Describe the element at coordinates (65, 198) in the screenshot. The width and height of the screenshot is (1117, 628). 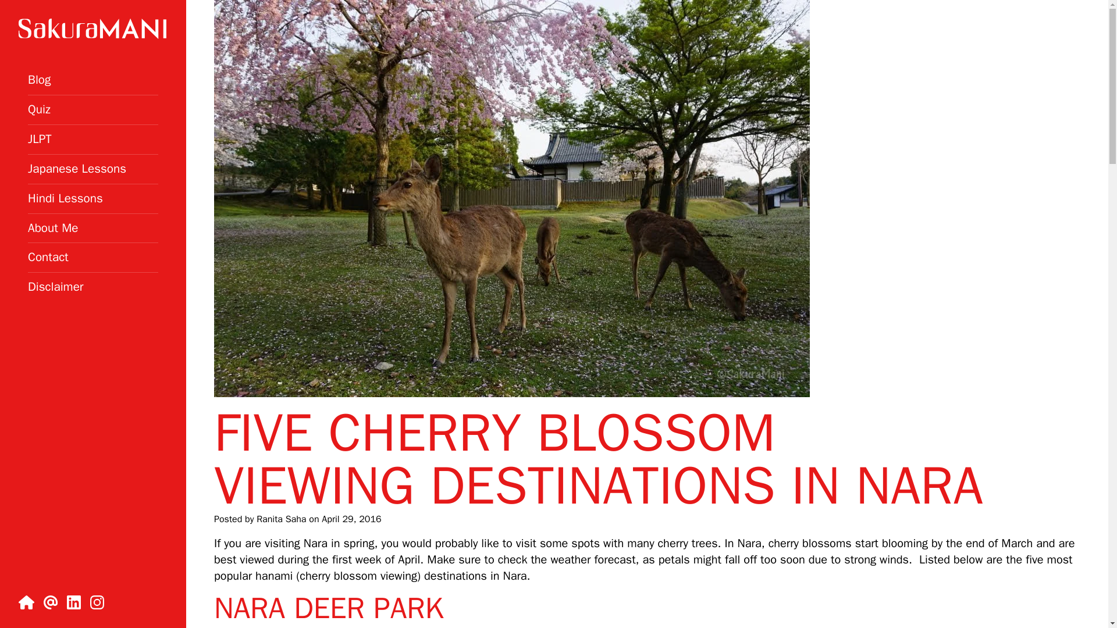
I see `Hindi Lessons` at that location.